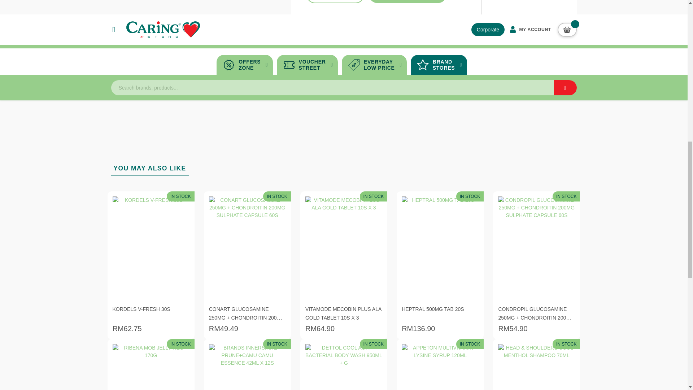  Describe the element at coordinates (335, 1) in the screenshot. I see `1` at that location.